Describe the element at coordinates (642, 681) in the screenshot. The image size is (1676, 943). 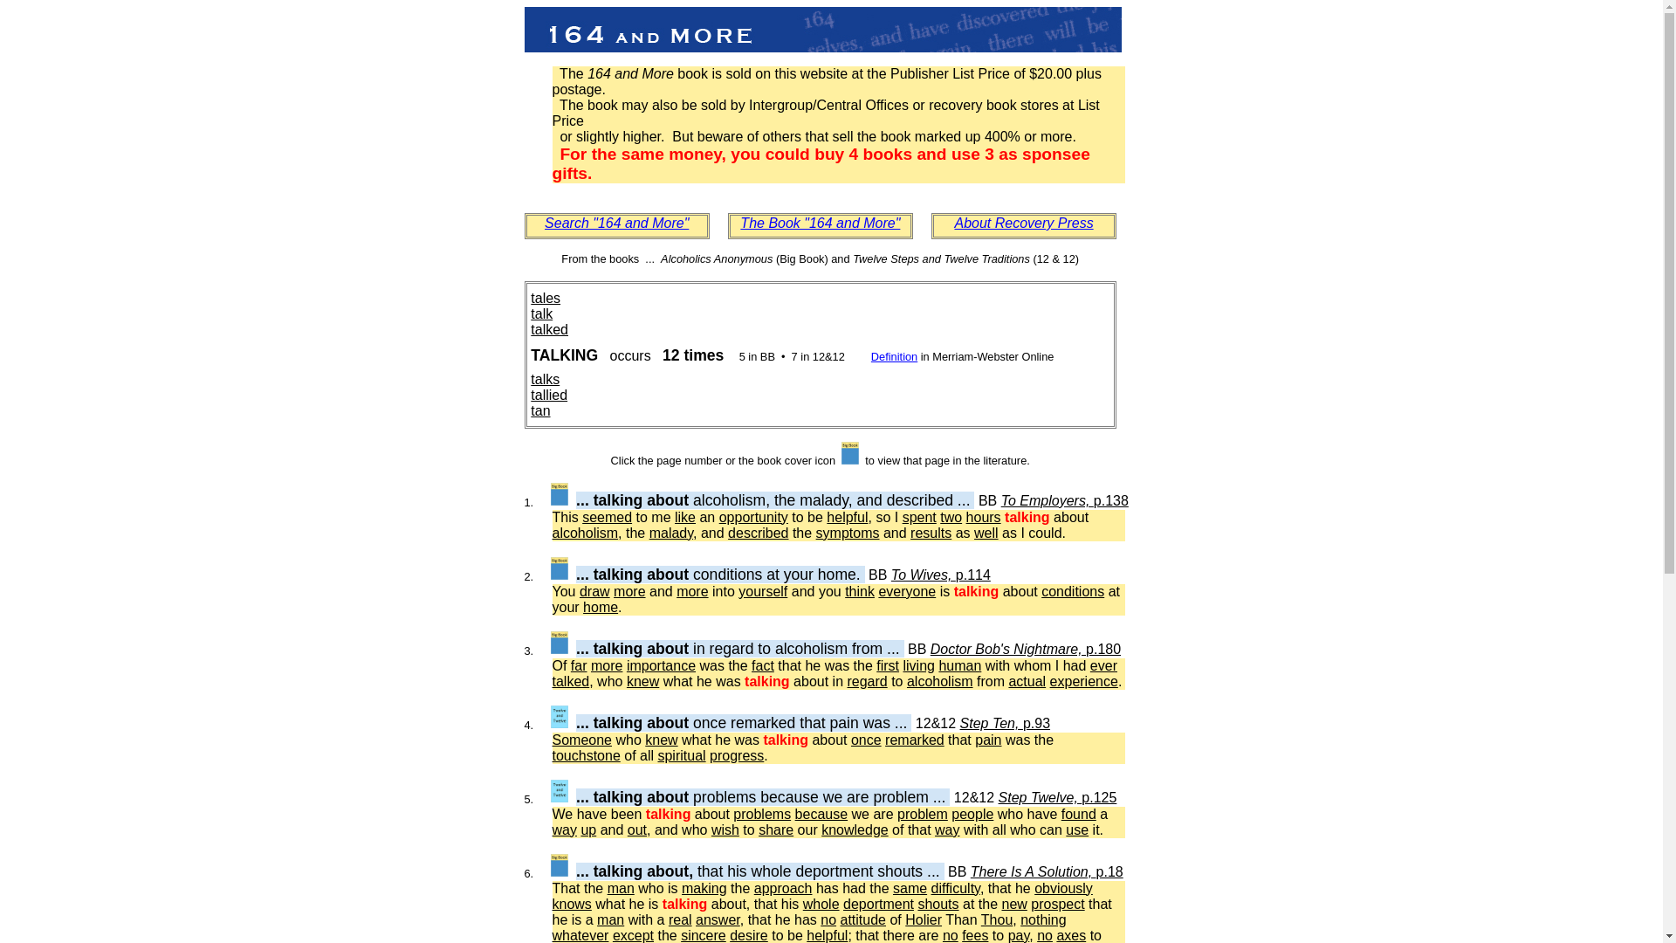
I see `knew` at that location.